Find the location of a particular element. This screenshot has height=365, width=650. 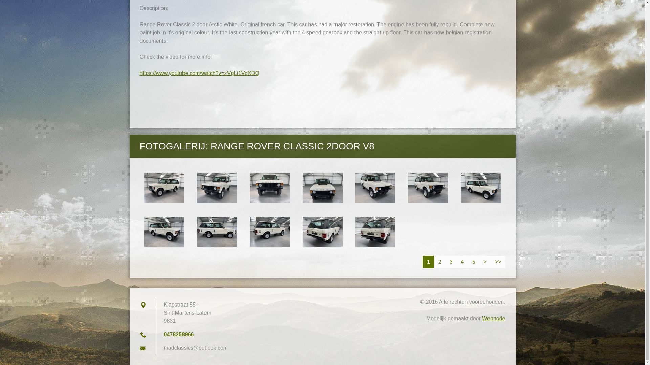

Toon volledige afbeelding is located at coordinates (269, 188).